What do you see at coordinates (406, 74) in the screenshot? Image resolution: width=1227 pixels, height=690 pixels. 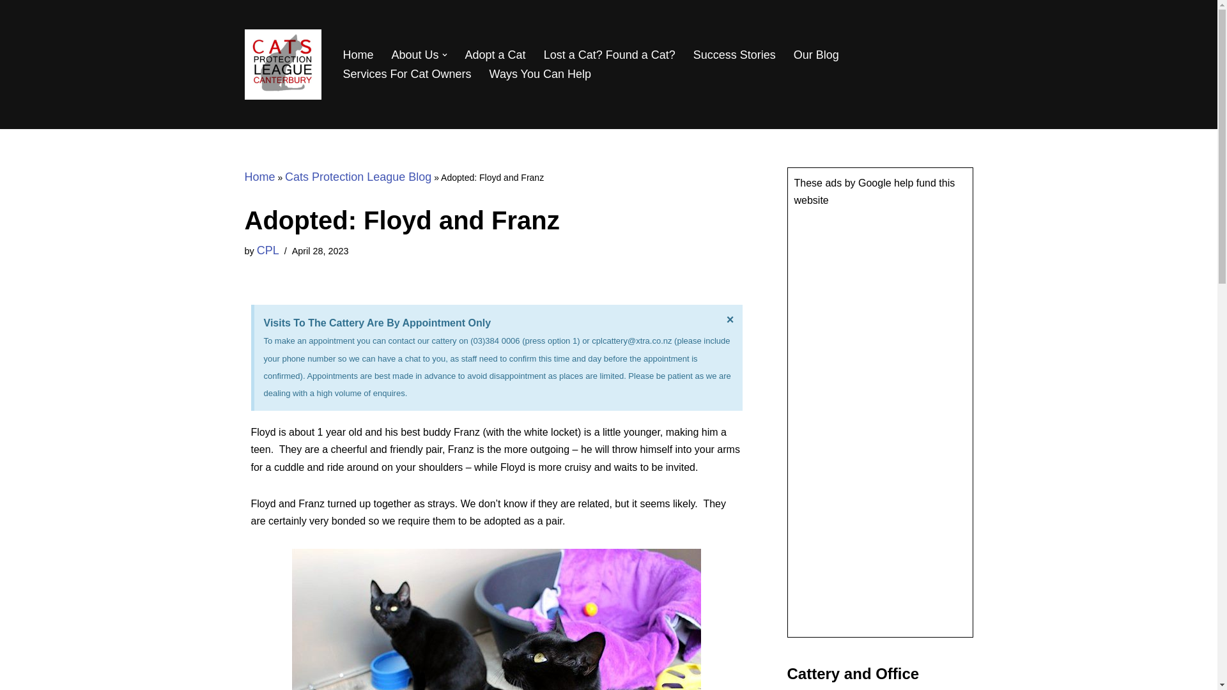 I see `Services For Cat Owners` at bounding box center [406, 74].